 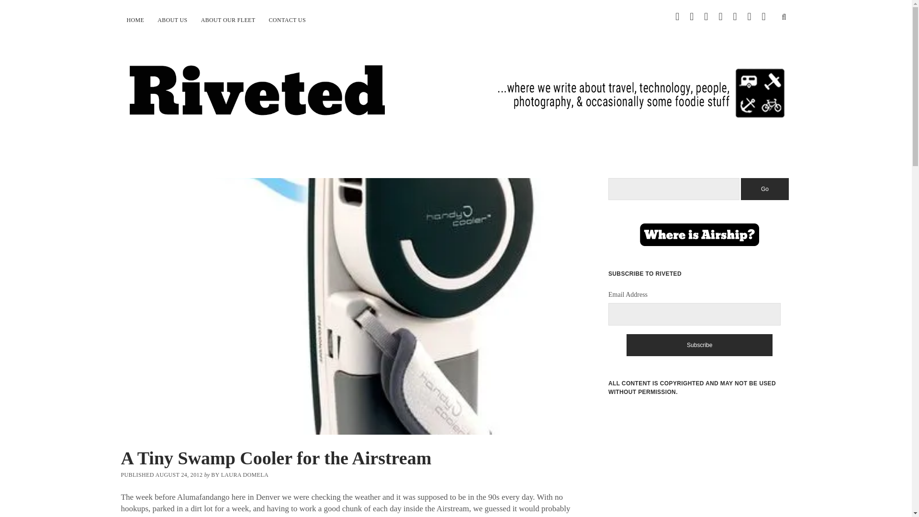 What do you see at coordinates (764, 189) in the screenshot?
I see `Go` at bounding box center [764, 189].